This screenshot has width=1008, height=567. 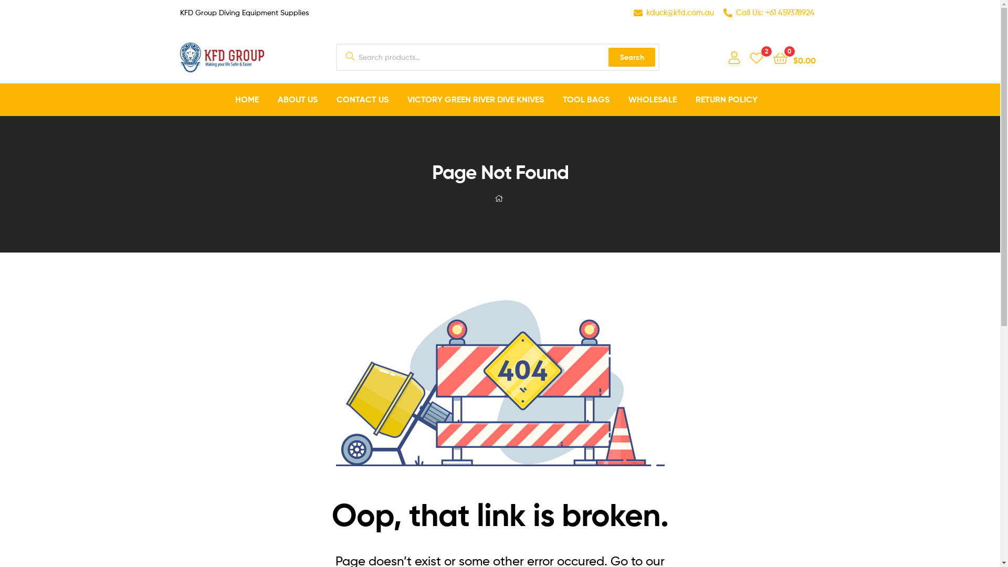 I want to click on TOOL BAGS, so click(x=586, y=100).